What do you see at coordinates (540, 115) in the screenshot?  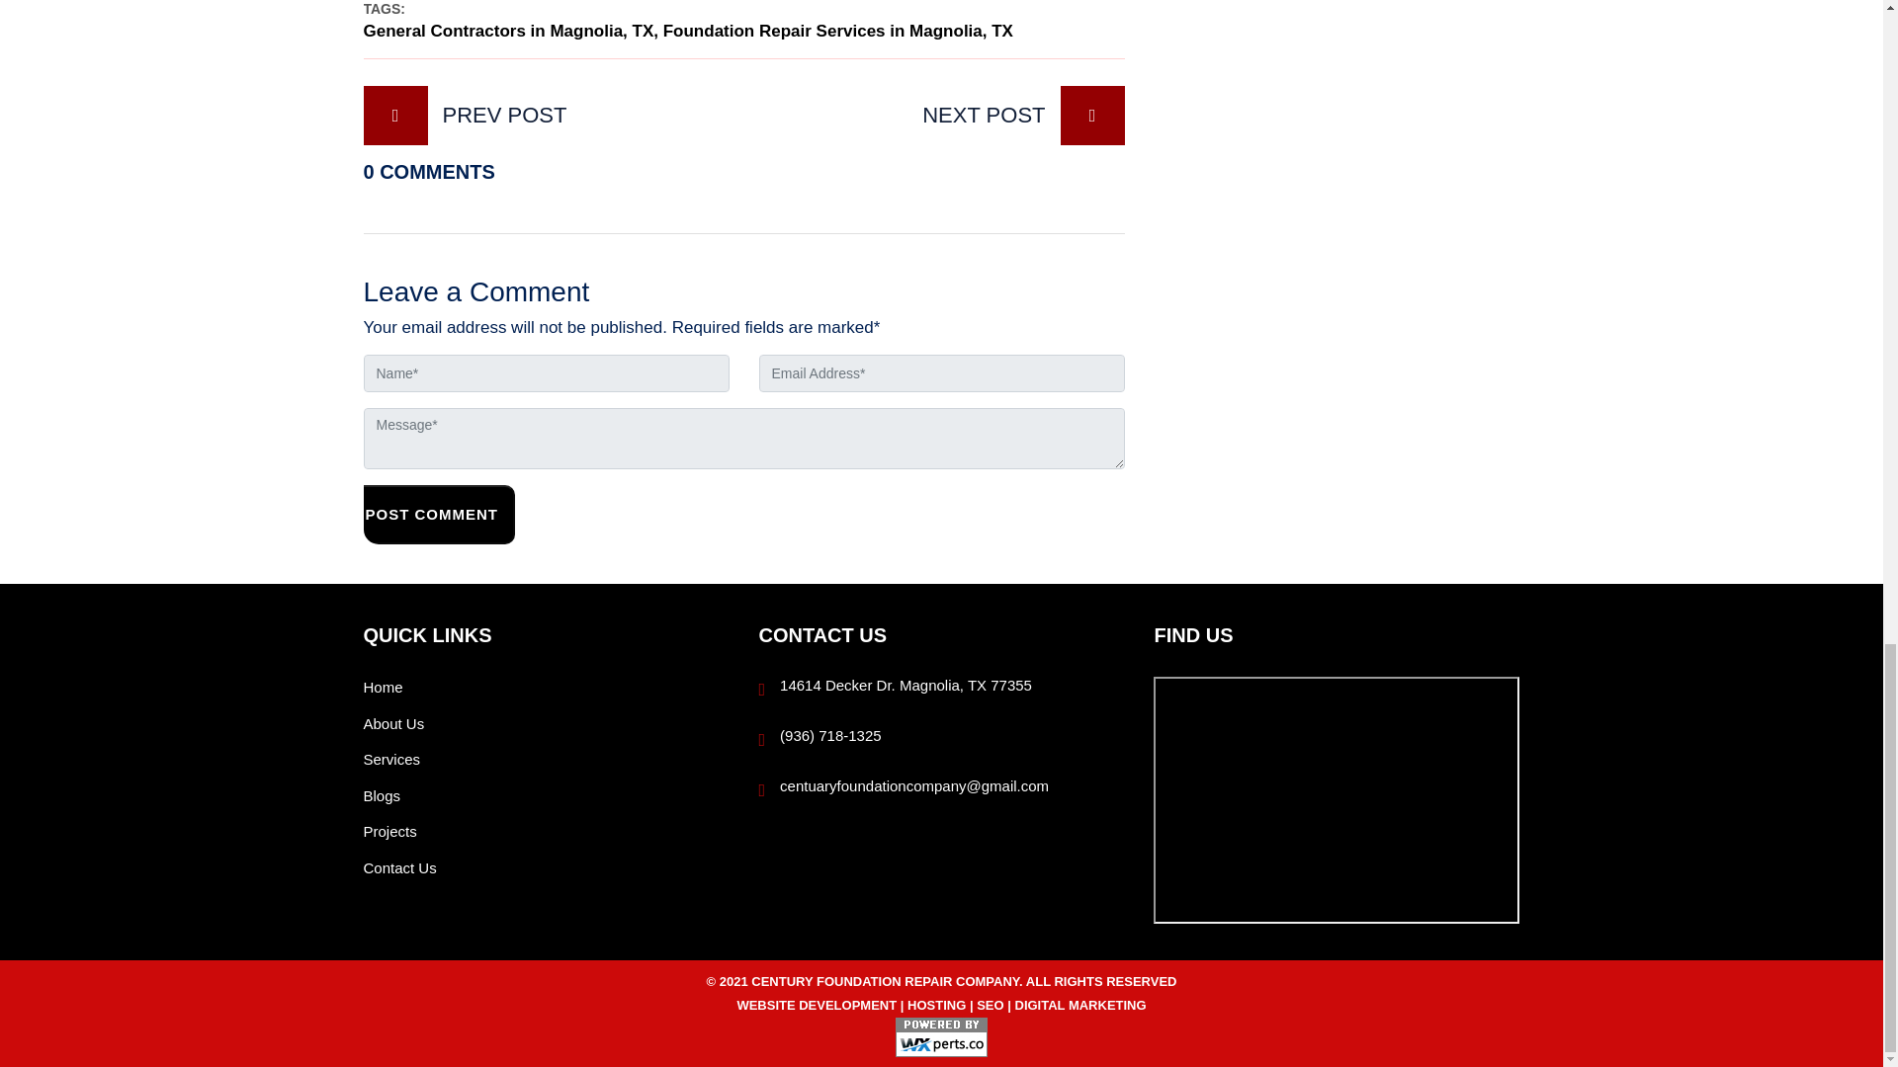 I see `PREV POST` at bounding box center [540, 115].